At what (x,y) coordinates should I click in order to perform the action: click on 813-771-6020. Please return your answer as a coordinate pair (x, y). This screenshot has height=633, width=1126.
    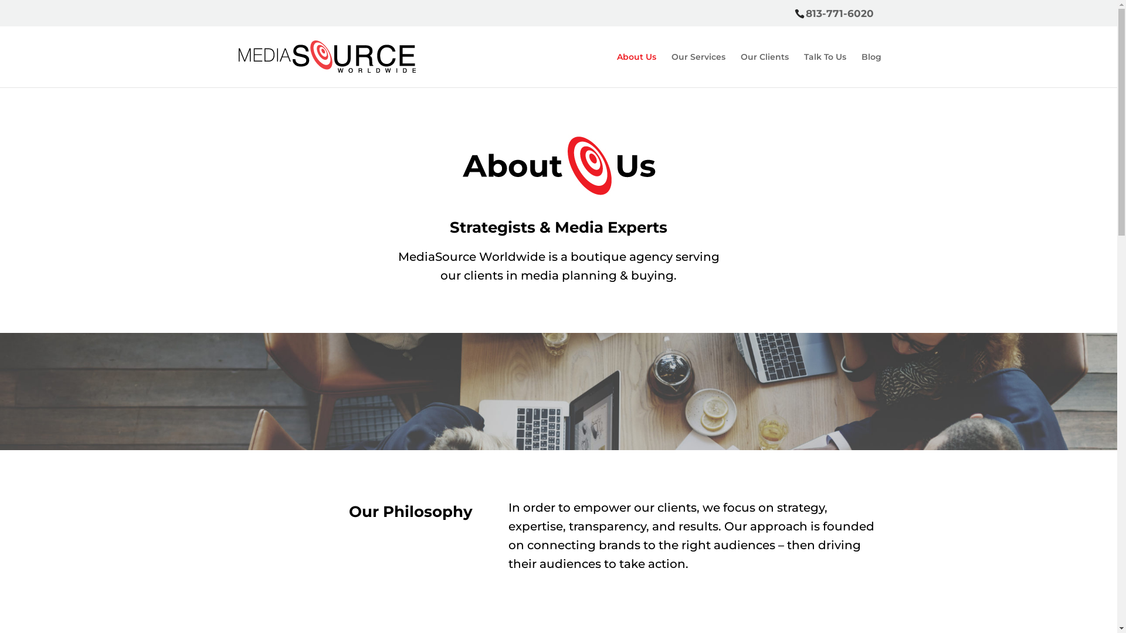
    Looking at the image, I should click on (840, 13).